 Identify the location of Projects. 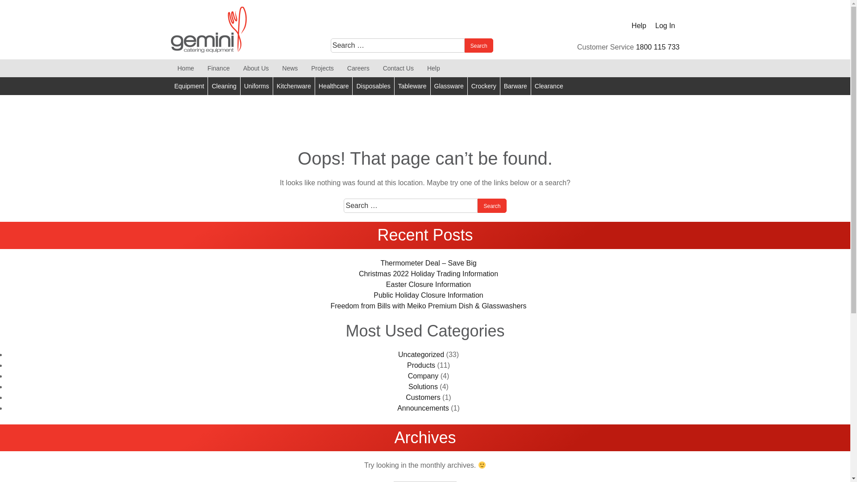
(322, 68).